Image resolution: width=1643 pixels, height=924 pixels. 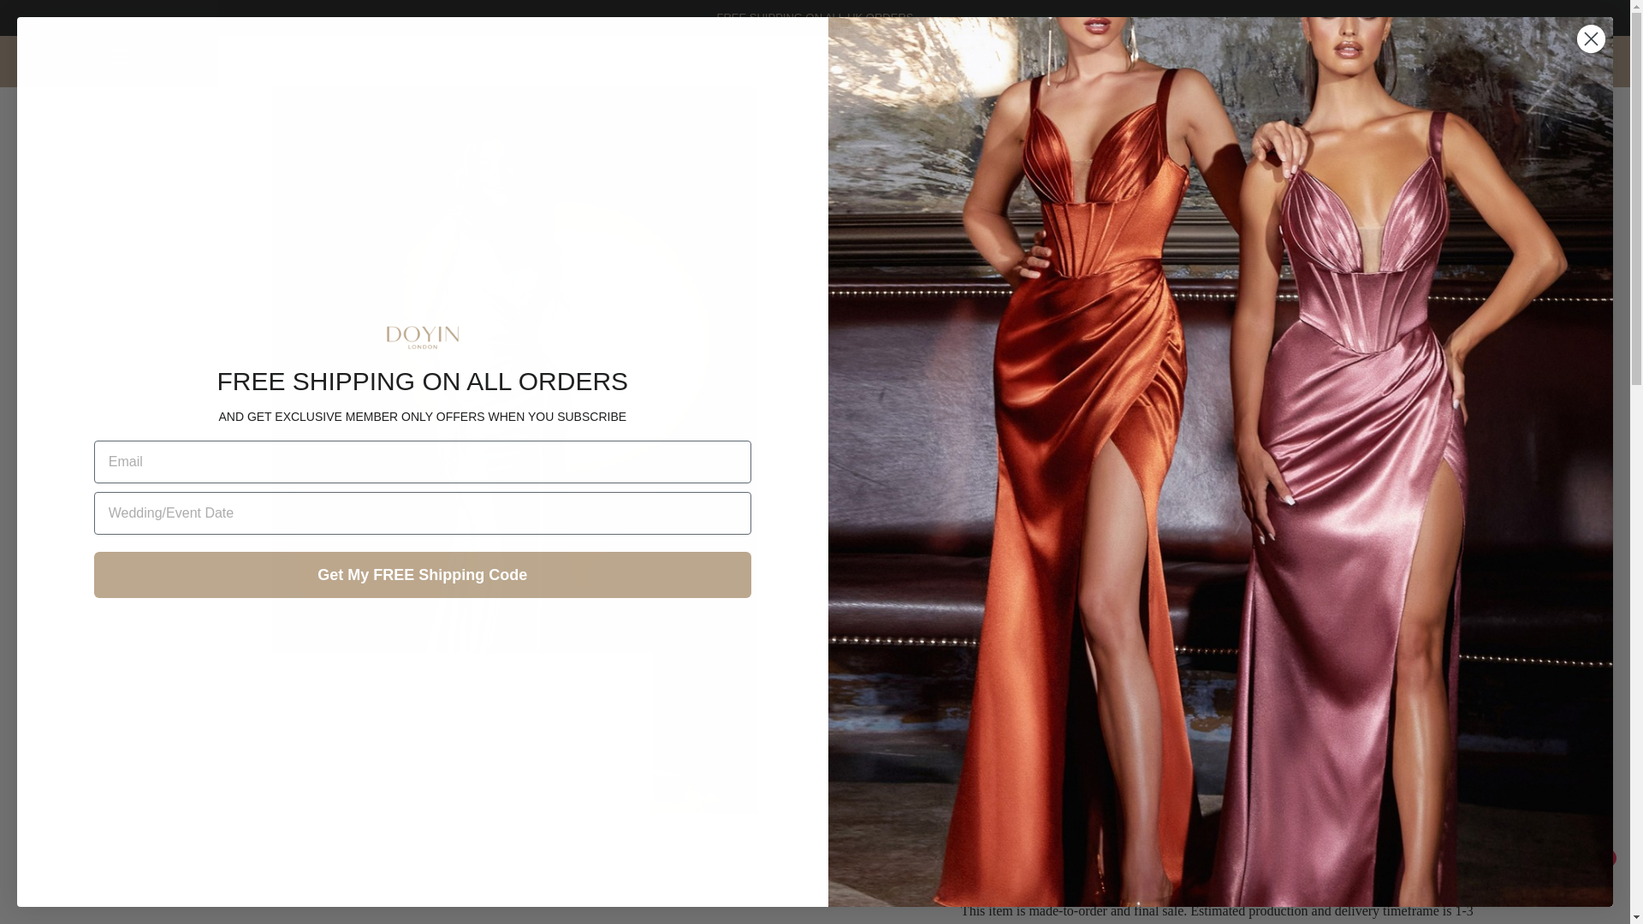 What do you see at coordinates (120, 56) in the screenshot?
I see `SITE NAVIGATION` at bounding box center [120, 56].